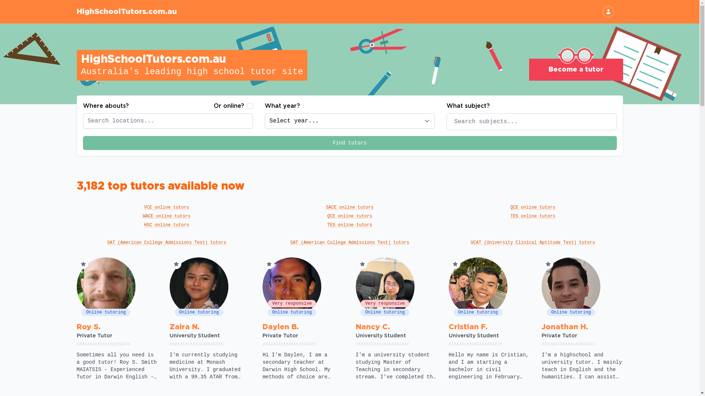 Image resolution: width=705 pixels, height=396 pixels. Describe the element at coordinates (350, 143) in the screenshot. I see `Find tutors` at that location.